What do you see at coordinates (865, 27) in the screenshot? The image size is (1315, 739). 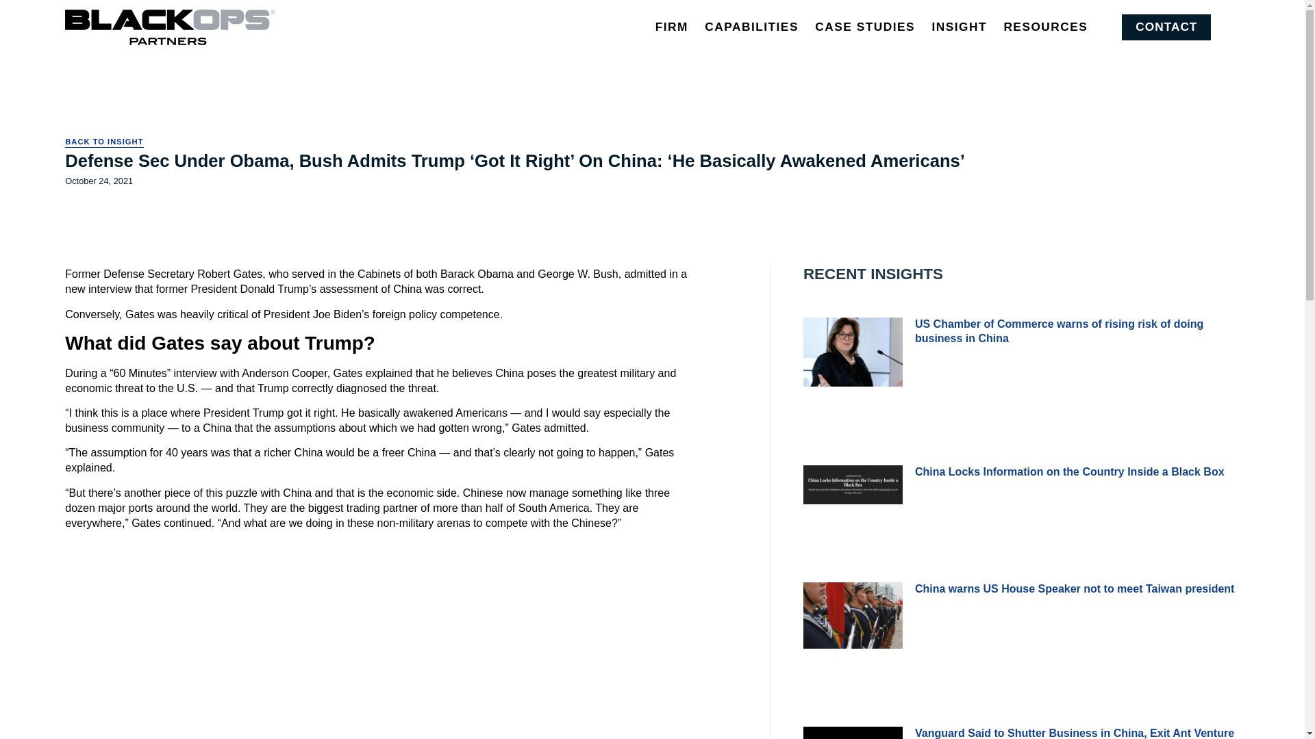 I see `CASE STUDIES` at bounding box center [865, 27].